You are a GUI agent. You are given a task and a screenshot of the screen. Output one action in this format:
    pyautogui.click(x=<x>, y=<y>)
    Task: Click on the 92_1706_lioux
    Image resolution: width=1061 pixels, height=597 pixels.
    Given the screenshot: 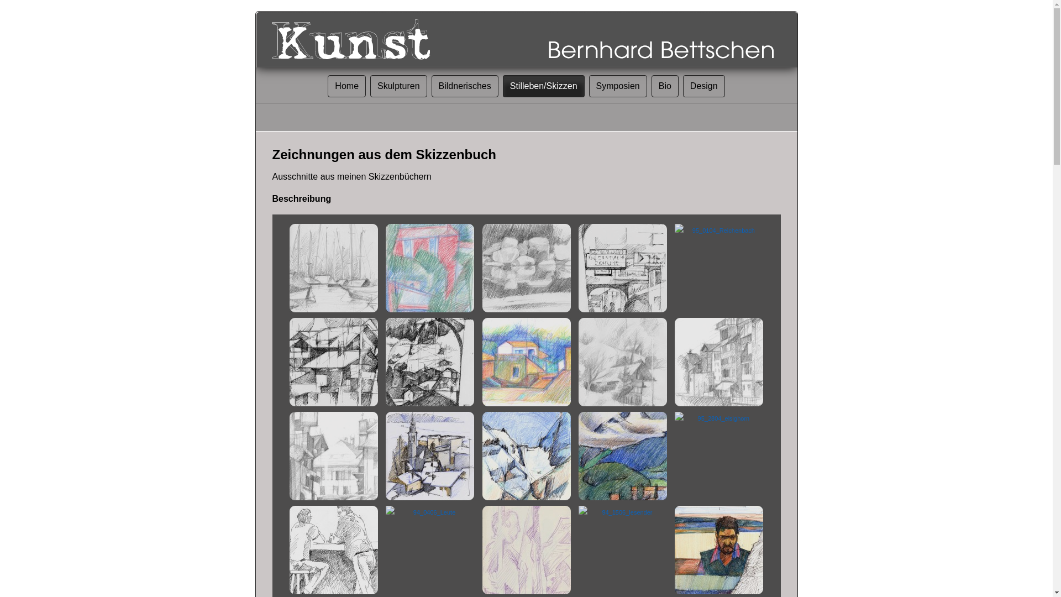 What is the action you would take?
    pyautogui.click(x=430, y=268)
    